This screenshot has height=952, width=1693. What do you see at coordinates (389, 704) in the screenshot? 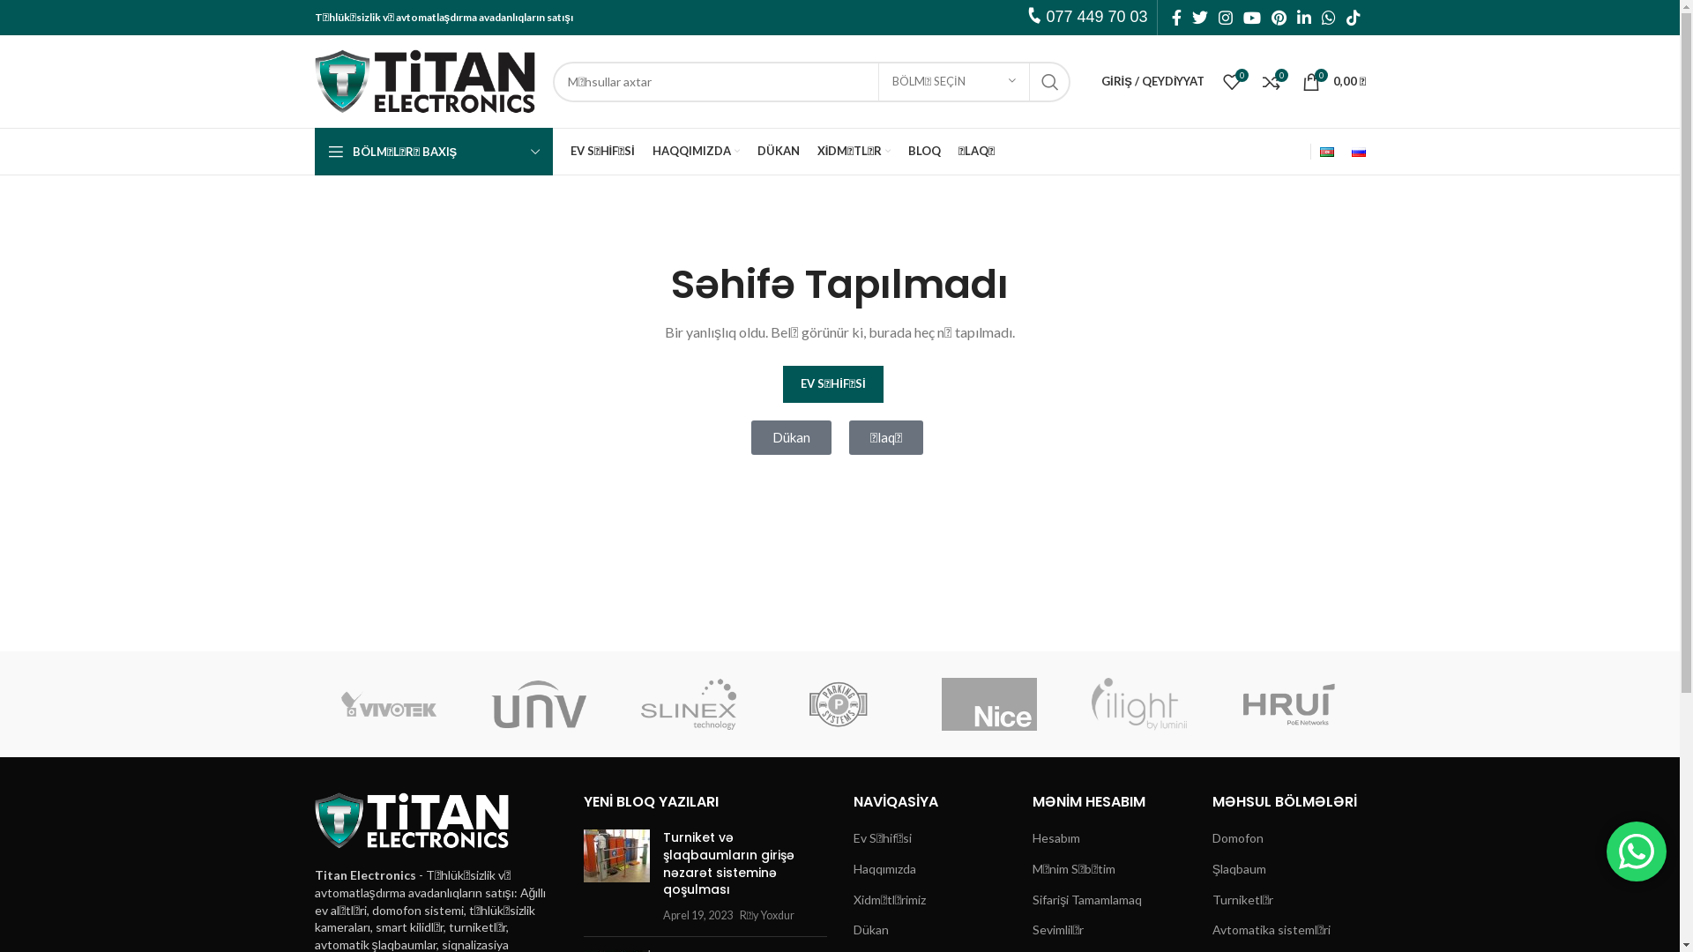
I see `Vivotek` at bounding box center [389, 704].